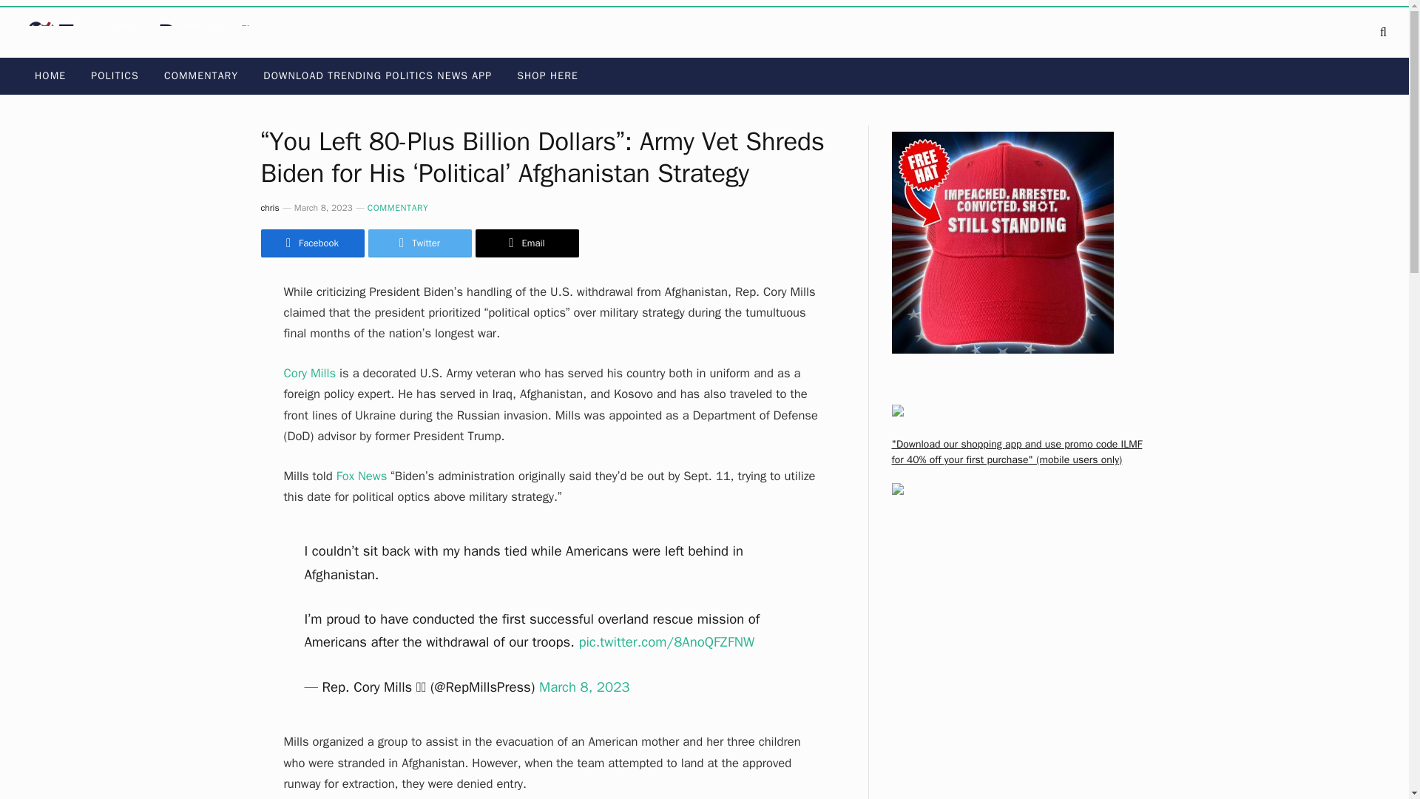 The image size is (1420, 799). I want to click on Cory Mills, so click(311, 373).